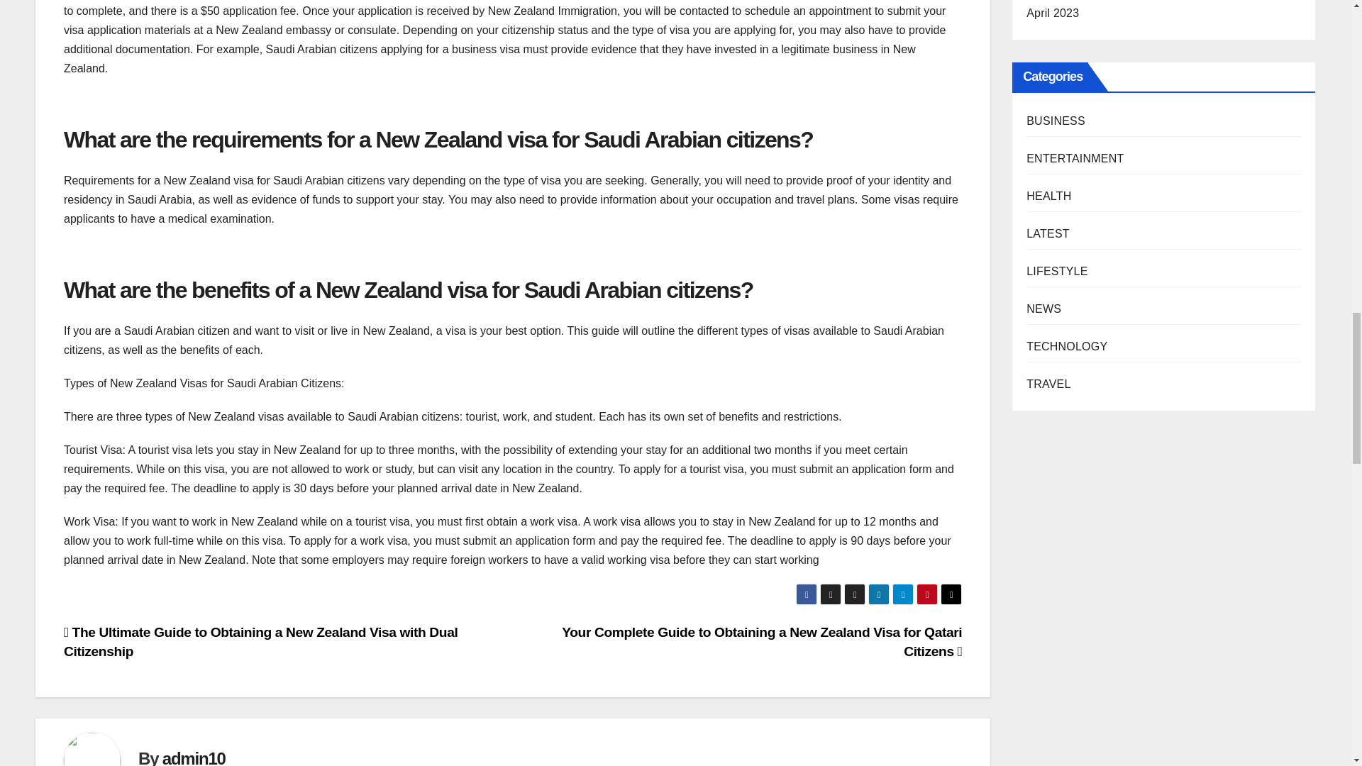 The height and width of the screenshot is (766, 1362). Describe the element at coordinates (194, 757) in the screenshot. I see `admin10` at that location.